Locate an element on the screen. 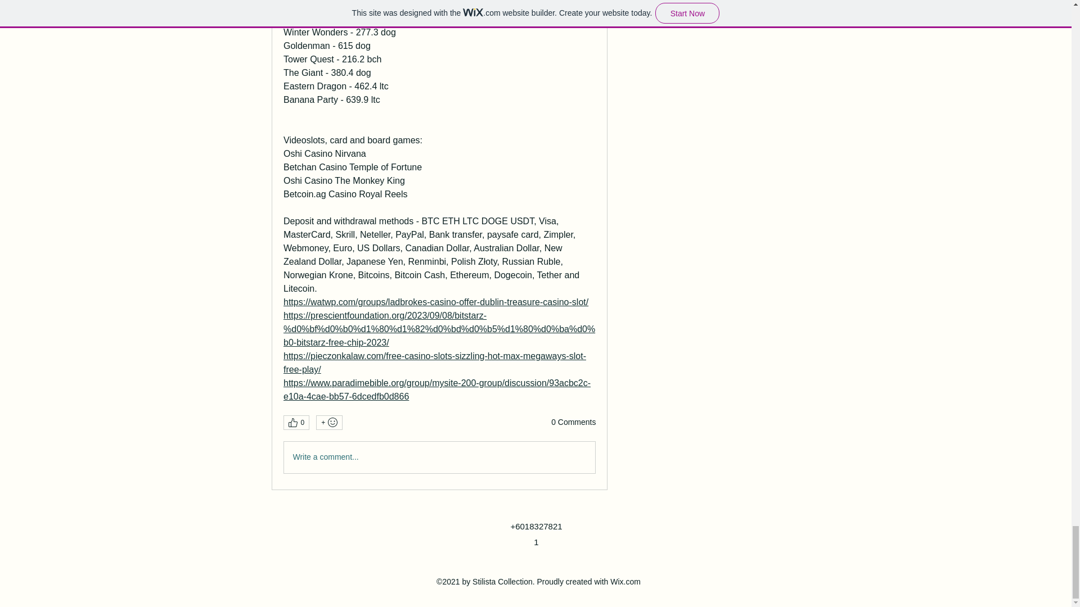  0 Comments is located at coordinates (573, 423).